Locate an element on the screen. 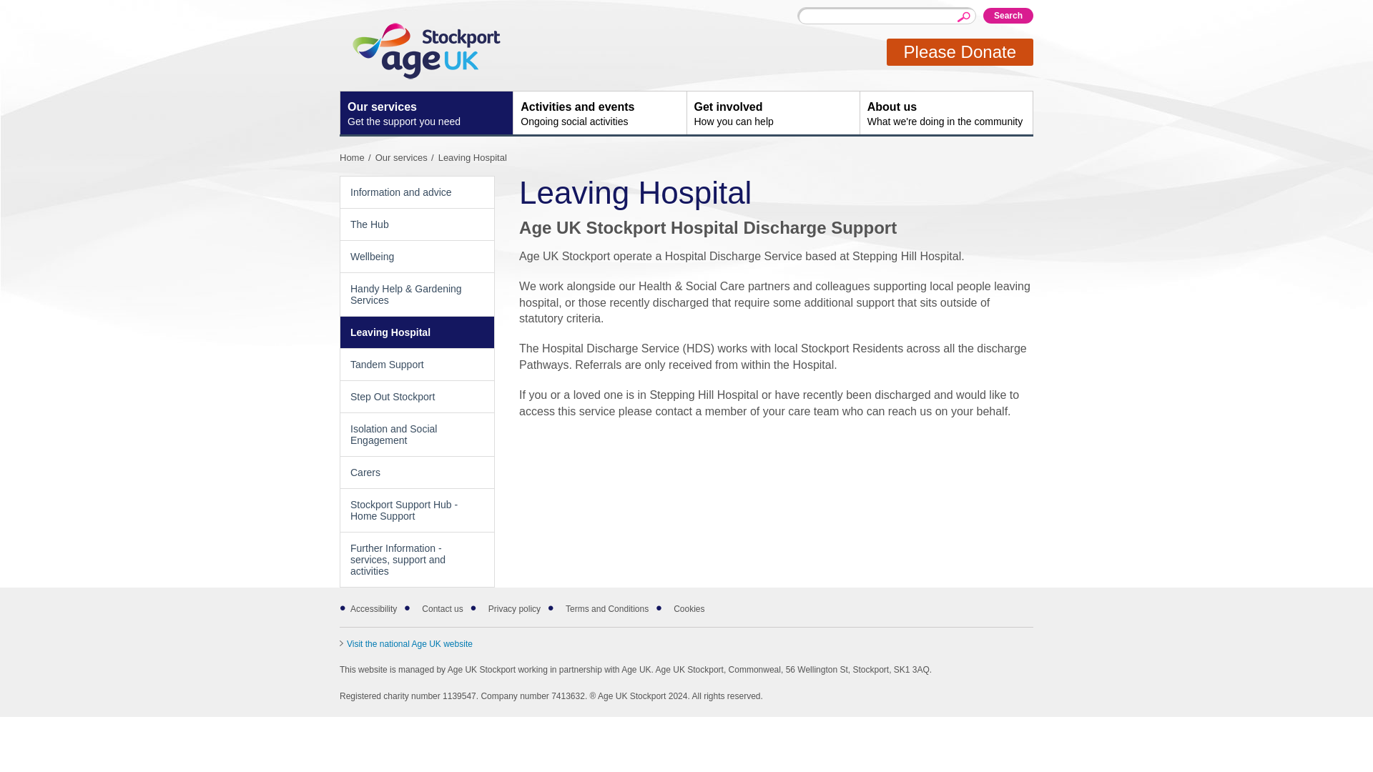  Title is located at coordinates (406, 157).